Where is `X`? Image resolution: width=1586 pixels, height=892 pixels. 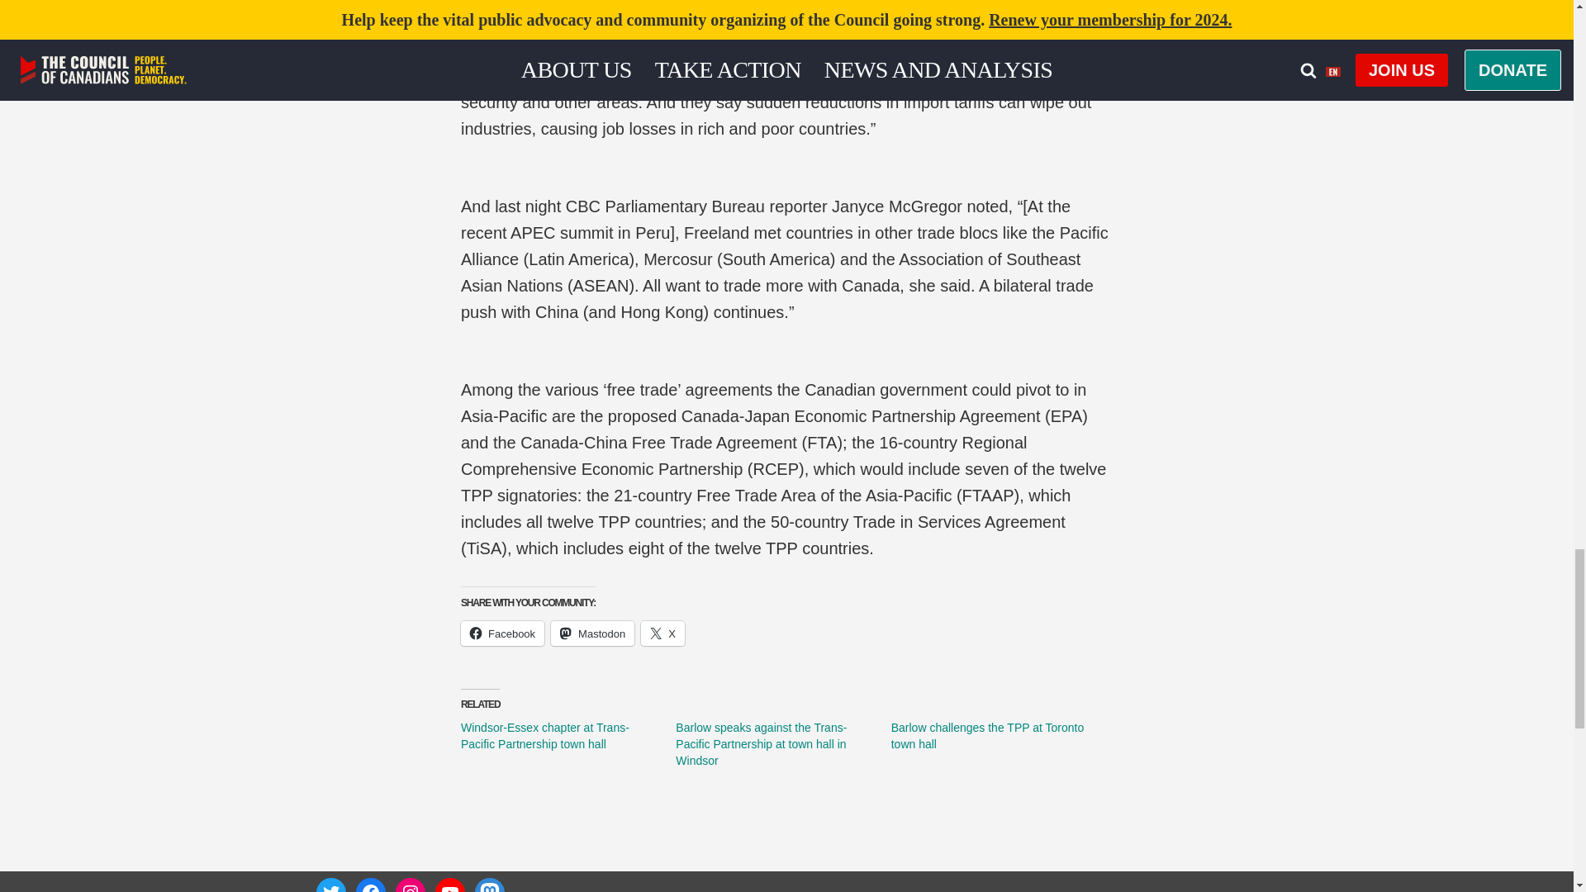
X is located at coordinates (662, 633).